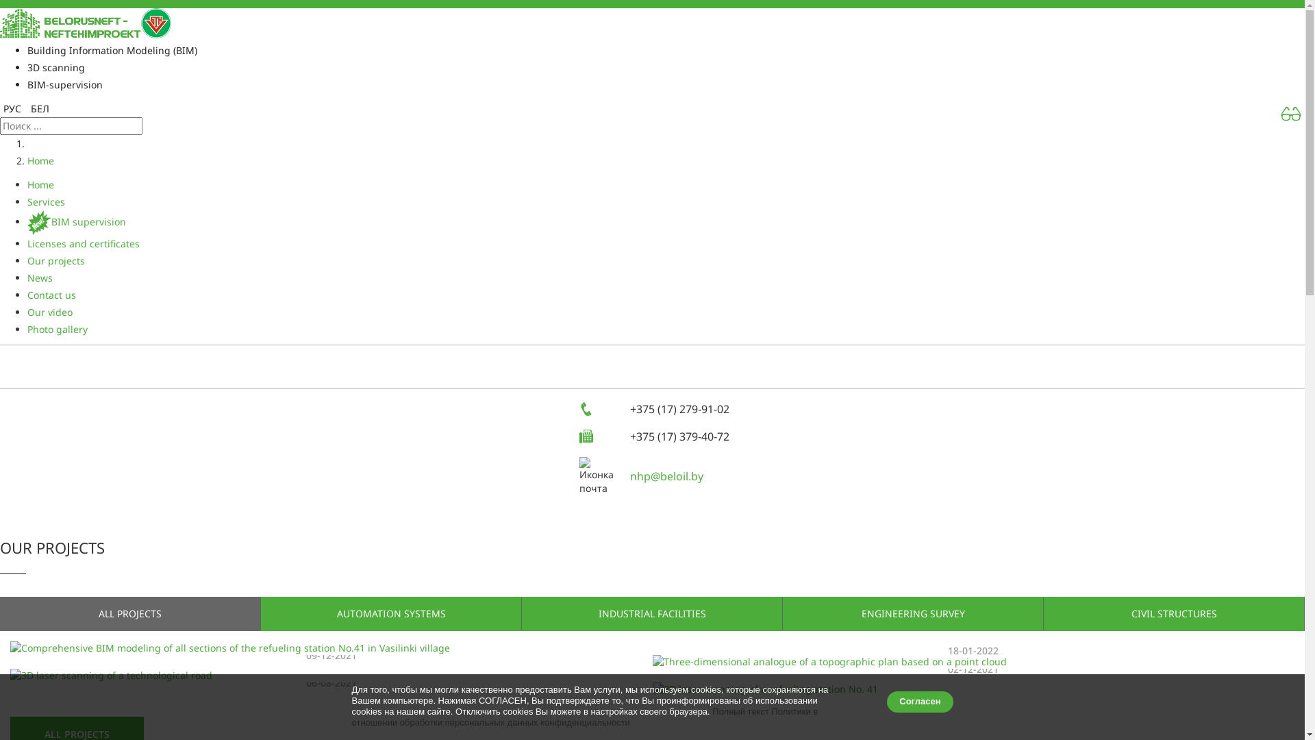 The width and height of the screenshot is (1315, 740). Describe the element at coordinates (973, 689) in the screenshot. I see `3D laser scanning of a refueling station No. 41 ` at that location.